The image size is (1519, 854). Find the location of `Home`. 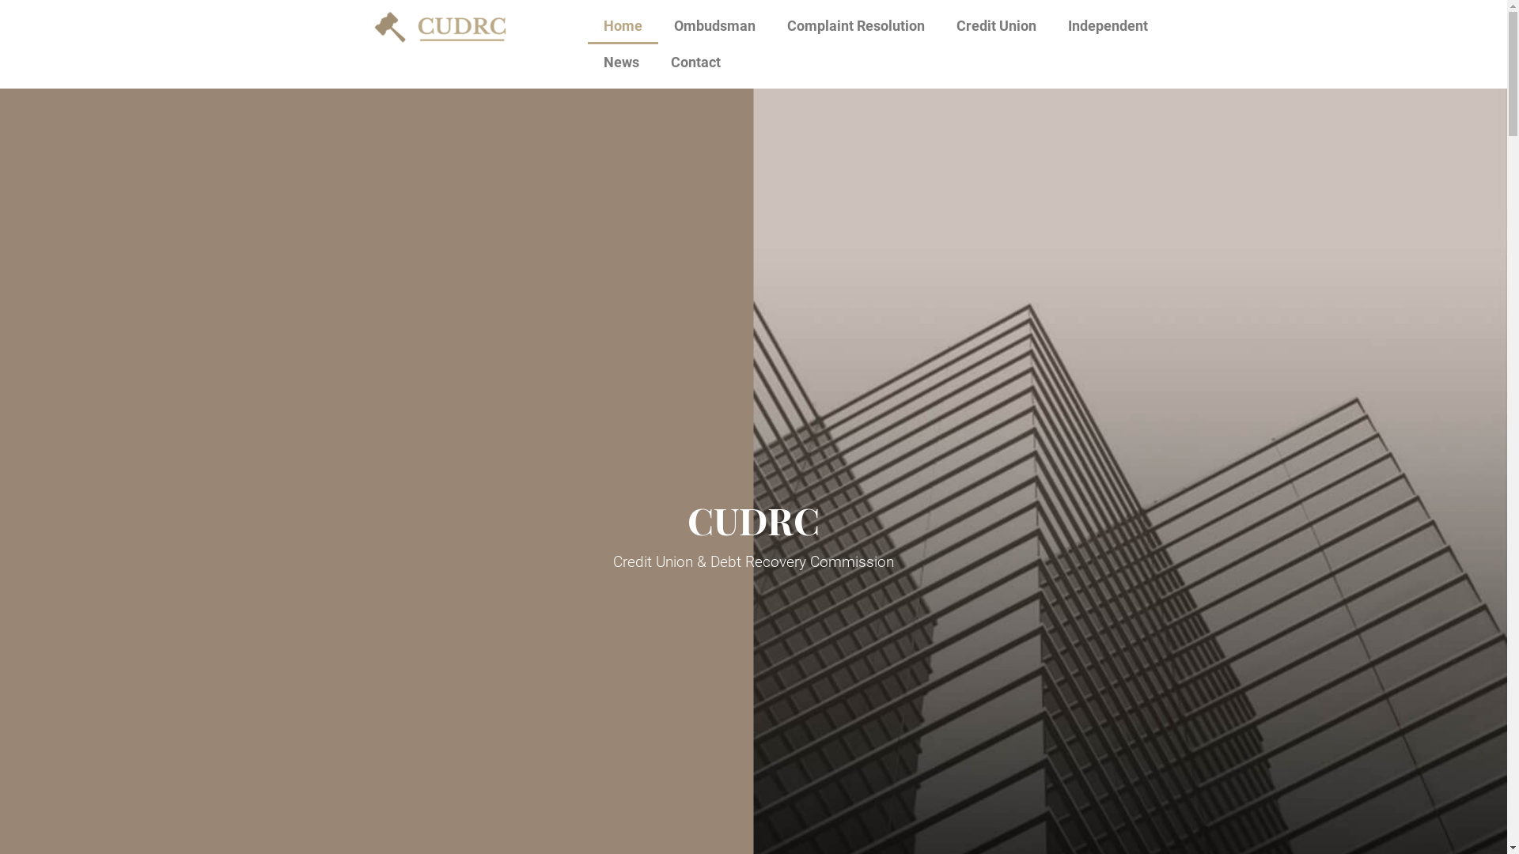

Home is located at coordinates (623, 26).